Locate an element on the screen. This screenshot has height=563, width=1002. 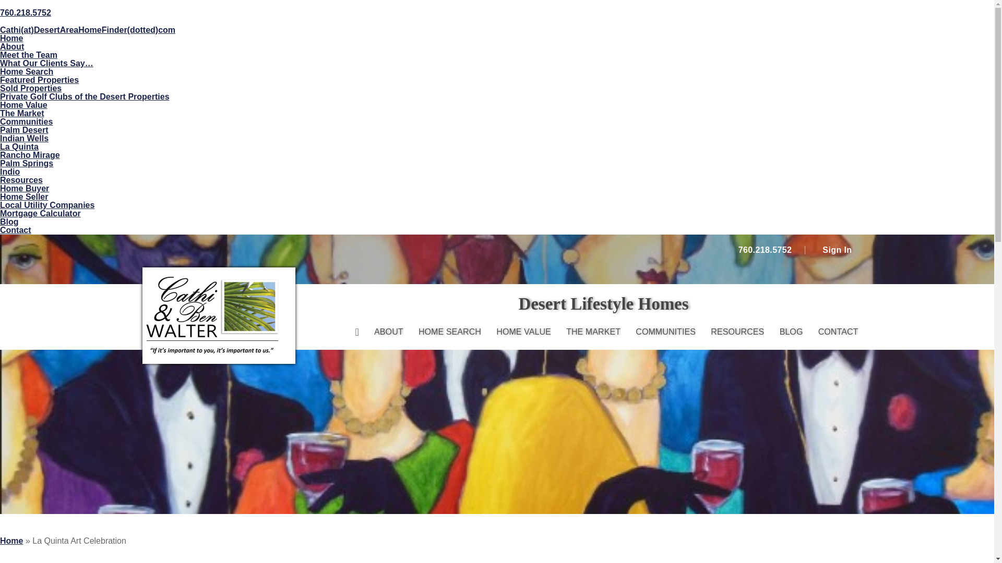
Contact is located at coordinates (16, 230).